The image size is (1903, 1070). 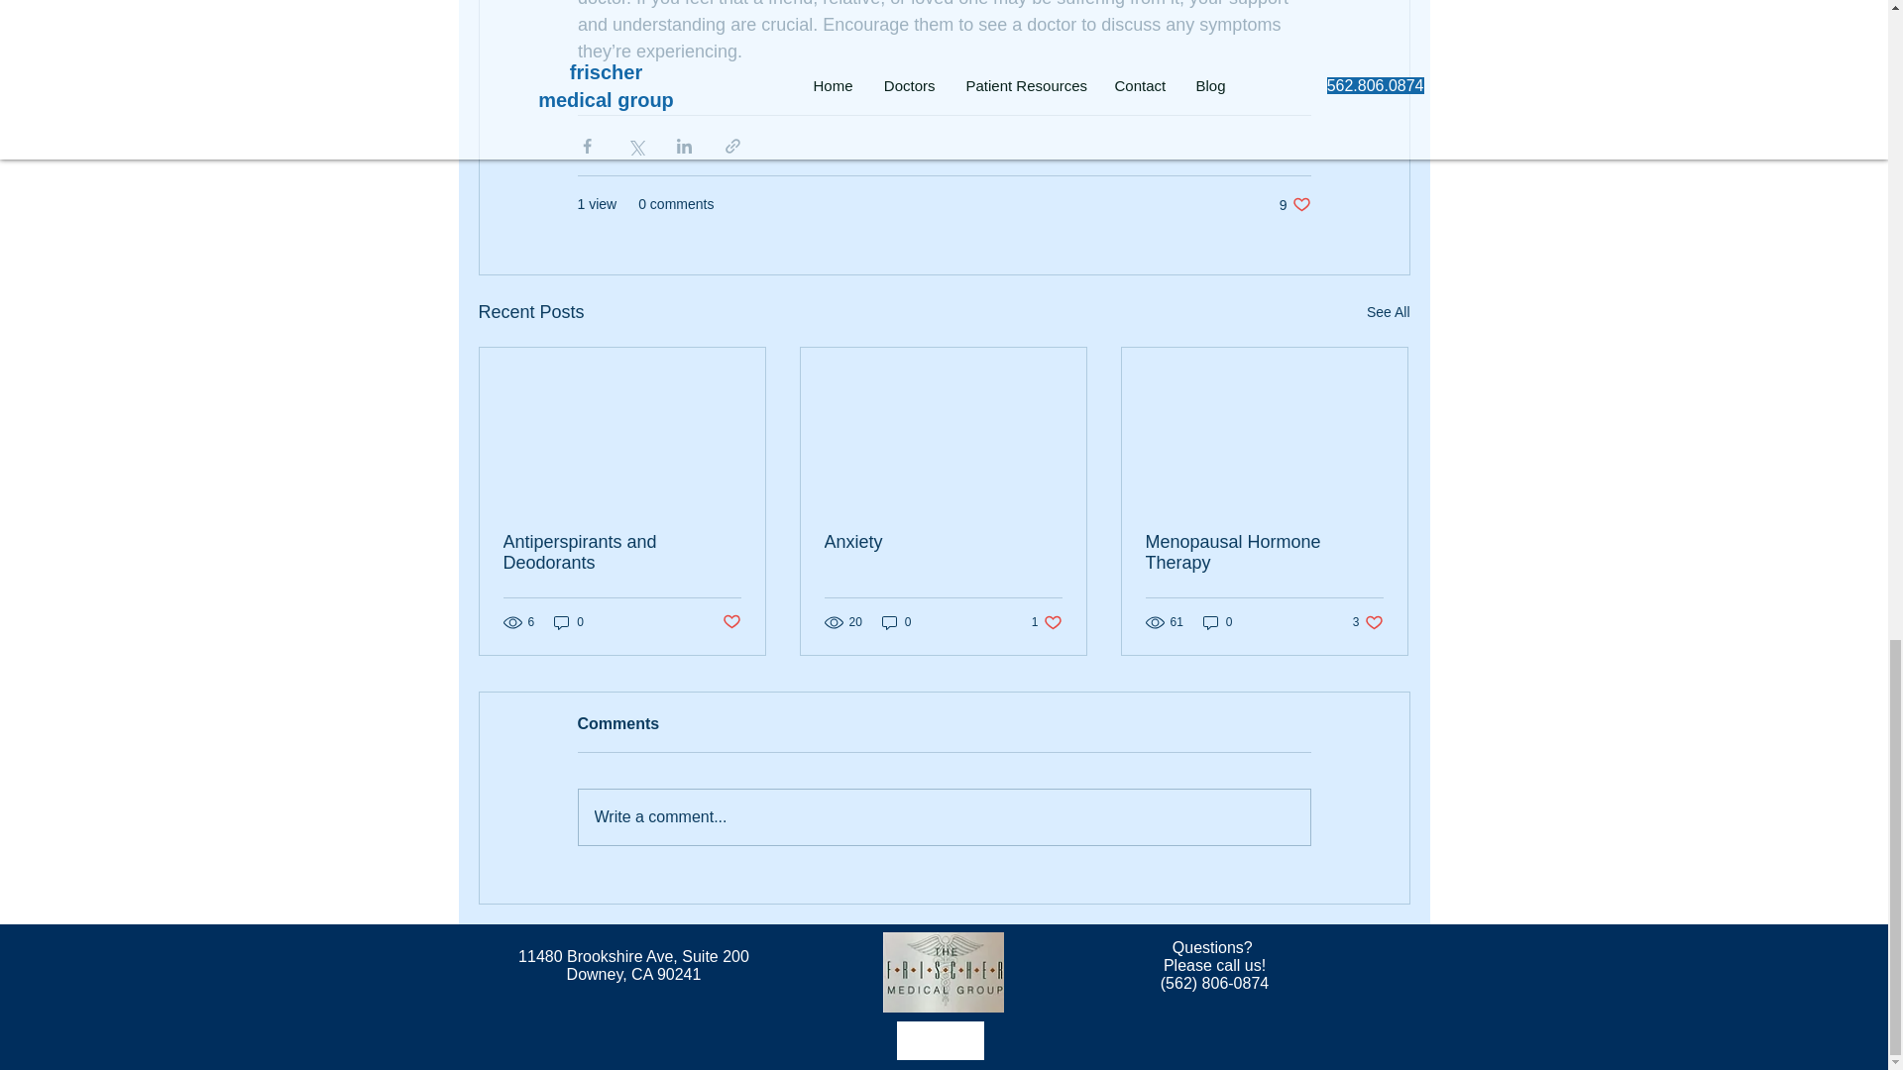 What do you see at coordinates (944, 817) in the screenshot?
I see `Antiperspirants and Deodorants` at bounding box center [944, 817].